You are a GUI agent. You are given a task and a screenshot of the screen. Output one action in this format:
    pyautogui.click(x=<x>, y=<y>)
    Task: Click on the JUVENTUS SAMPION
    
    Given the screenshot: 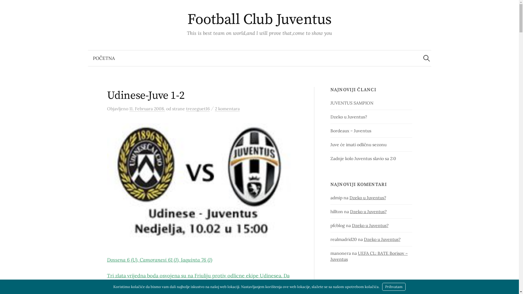 What is the action you would take?
    pyautogui.click(x=352, y=103)
    